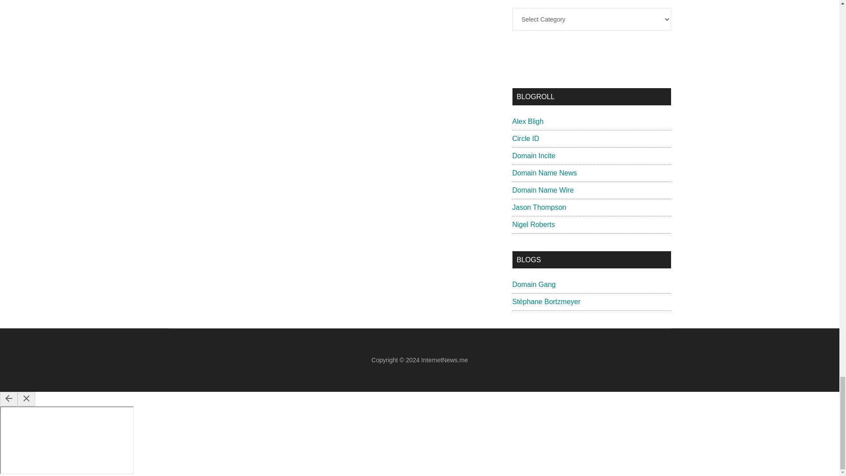 Image resolution: width=846 pixels, height=476 pixels. I want to click on Domain news and humour, so click(534, 285).